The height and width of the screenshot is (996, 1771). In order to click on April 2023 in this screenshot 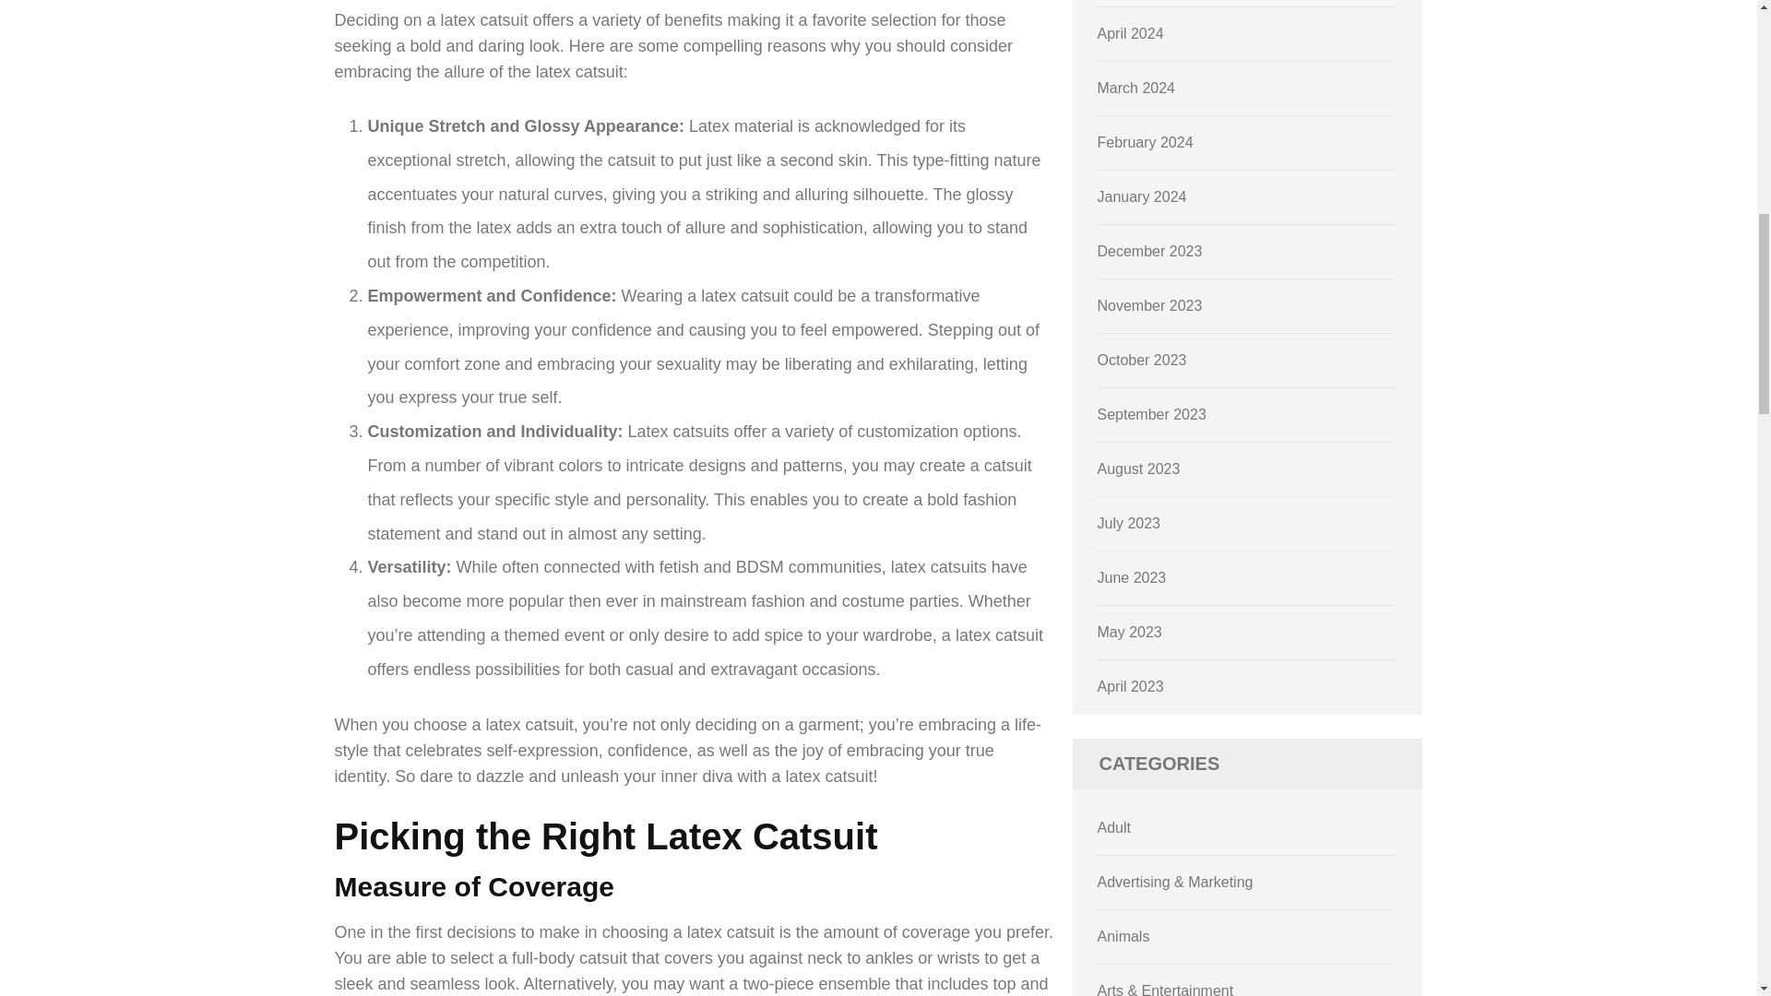, I will do `click(1131, 686)`.